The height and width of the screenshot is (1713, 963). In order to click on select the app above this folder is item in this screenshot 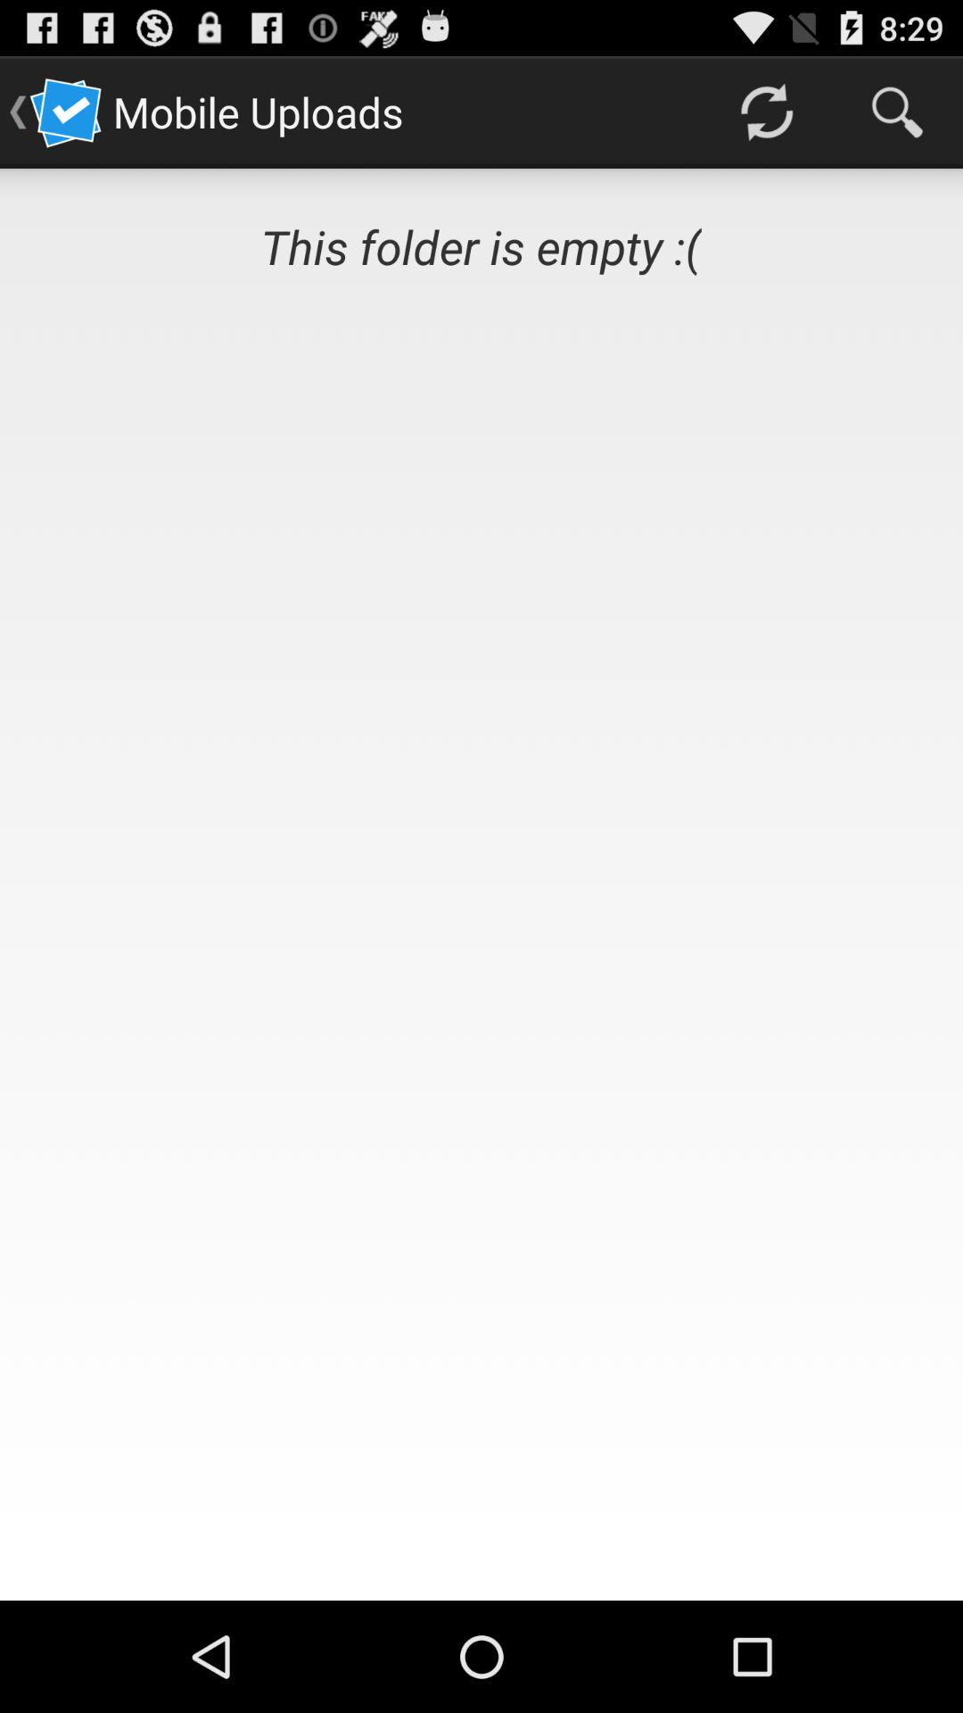, I will do `click(766, 112)`.